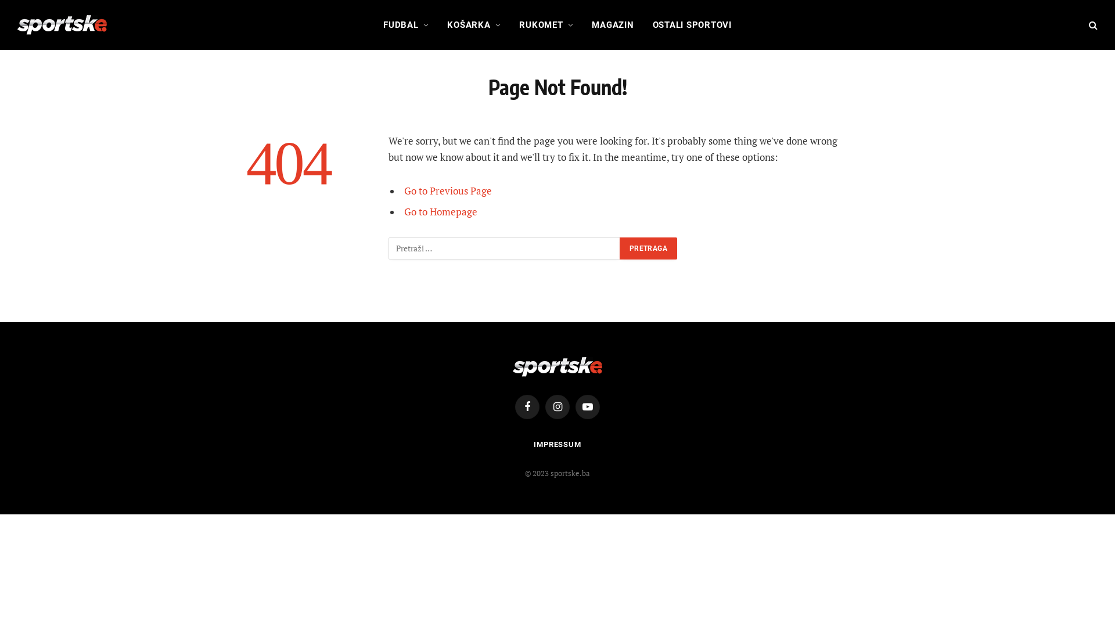  I want to click on RUKOMET, so click(546, 25).